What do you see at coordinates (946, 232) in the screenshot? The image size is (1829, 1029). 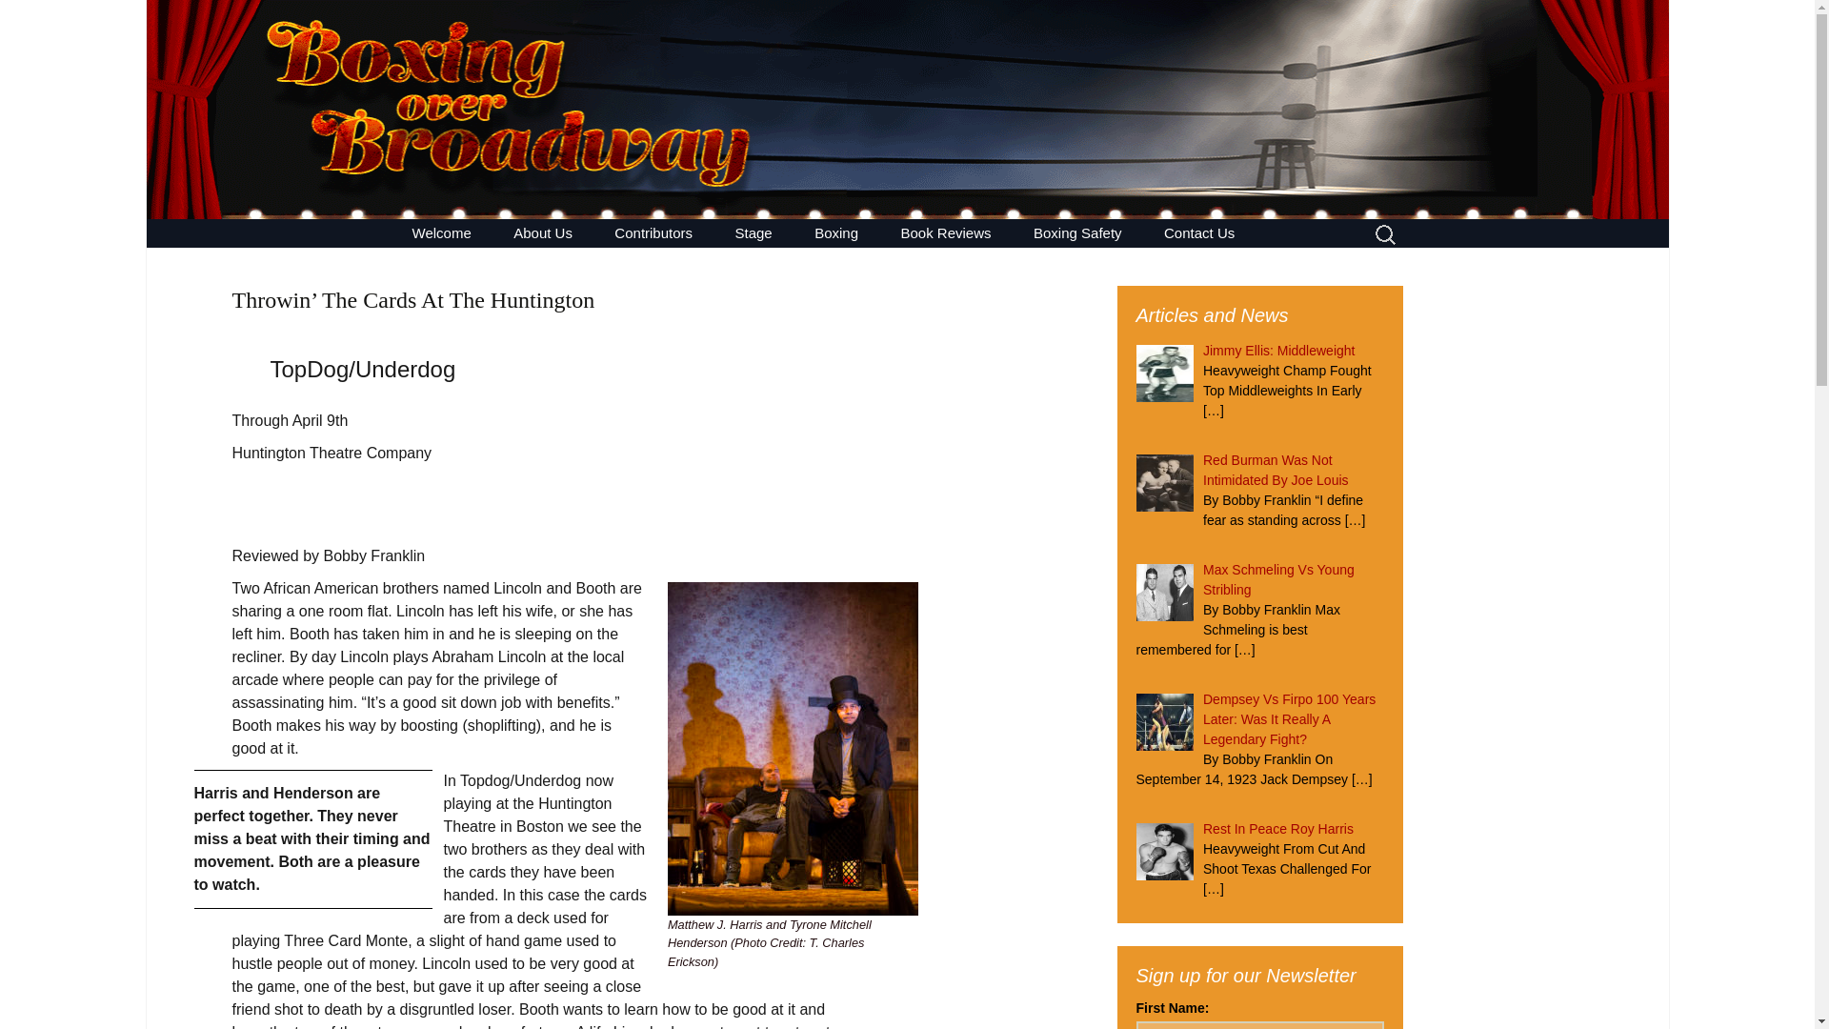 I see `Boxing Articles` at bounding box center [946, 232].